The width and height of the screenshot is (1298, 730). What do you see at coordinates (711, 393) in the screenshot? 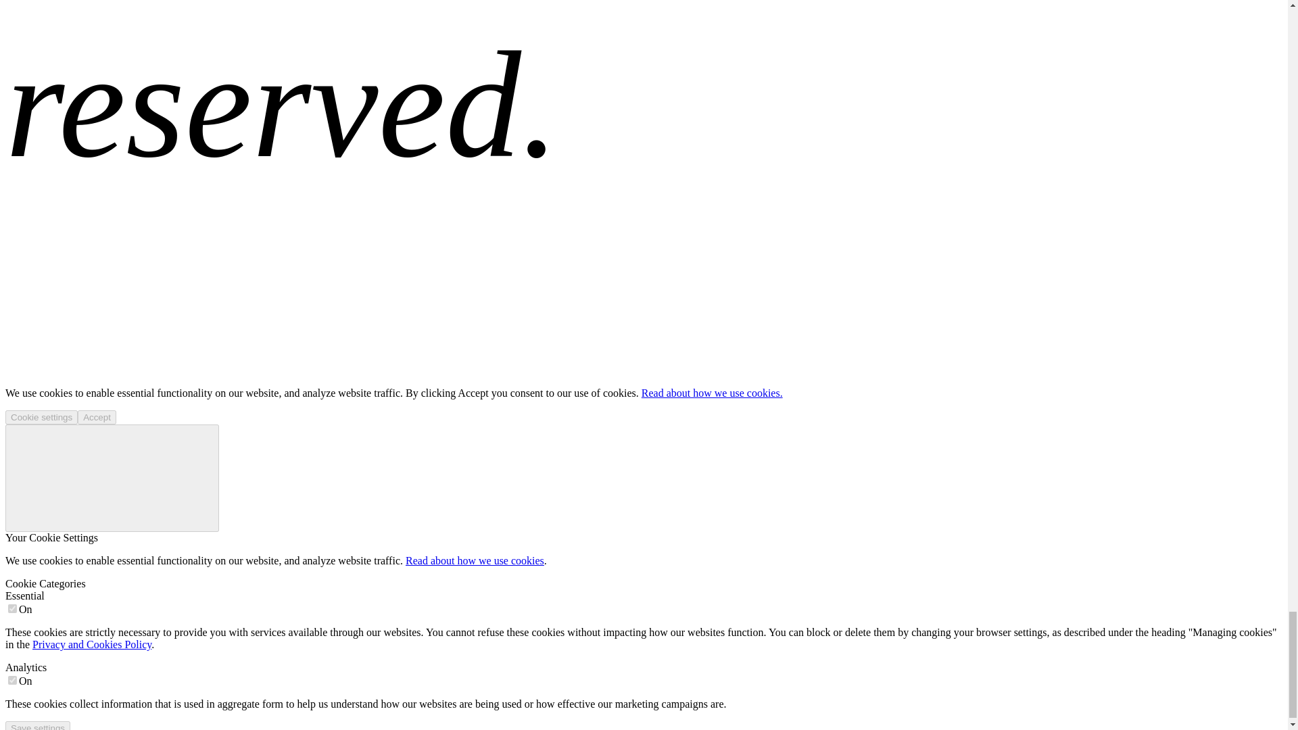
I see `Read about how we use cookies.` at bounding box center [711, 393].